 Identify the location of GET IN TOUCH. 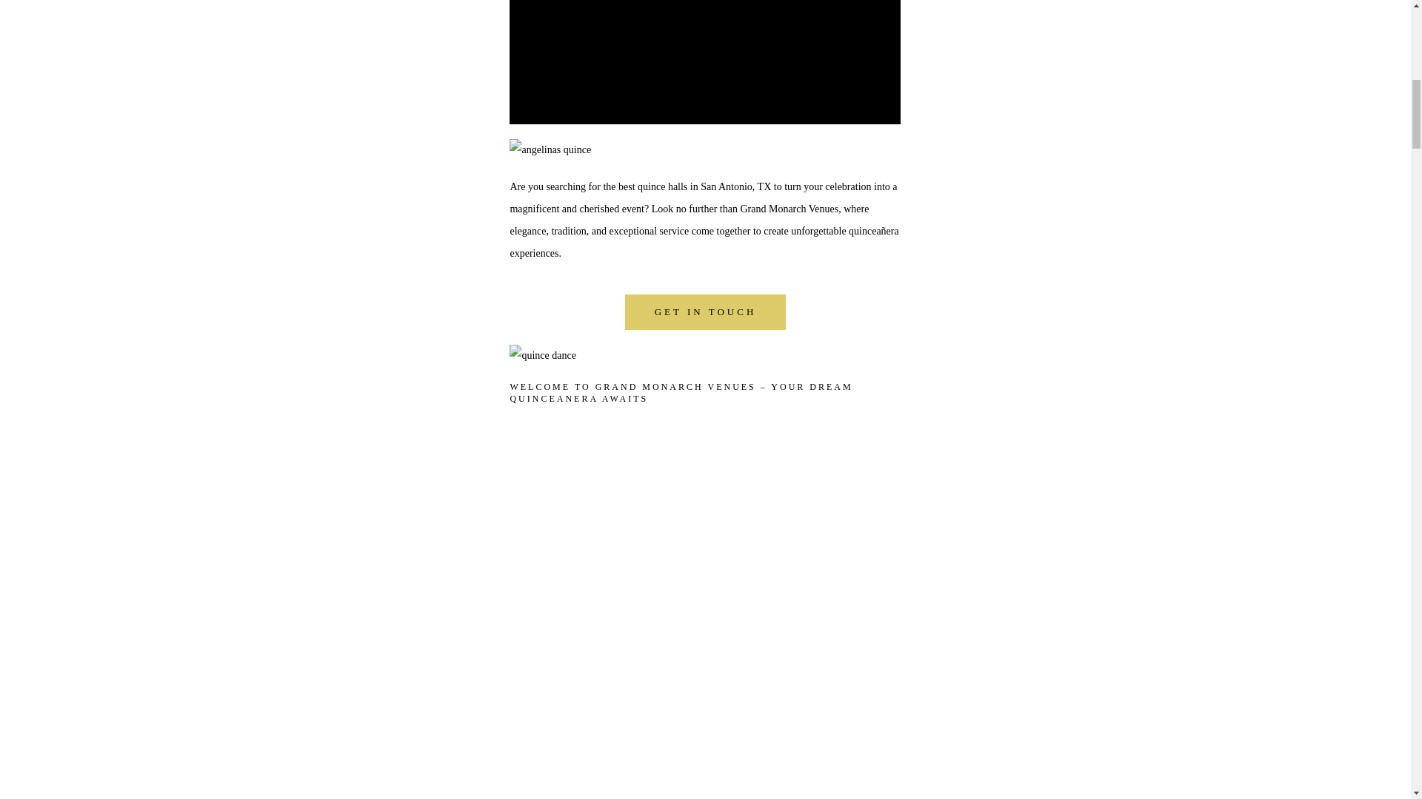
(705, 312).